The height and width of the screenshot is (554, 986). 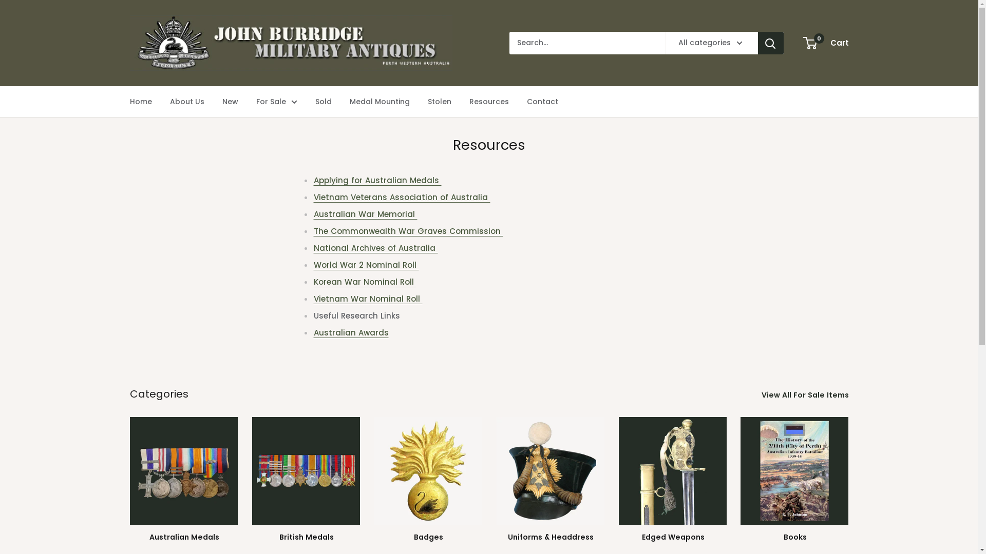 What do you see at coordinates (375, 248) in the screenshot?
I see `National Archives of Australia ` at bounding box center [375, 248].